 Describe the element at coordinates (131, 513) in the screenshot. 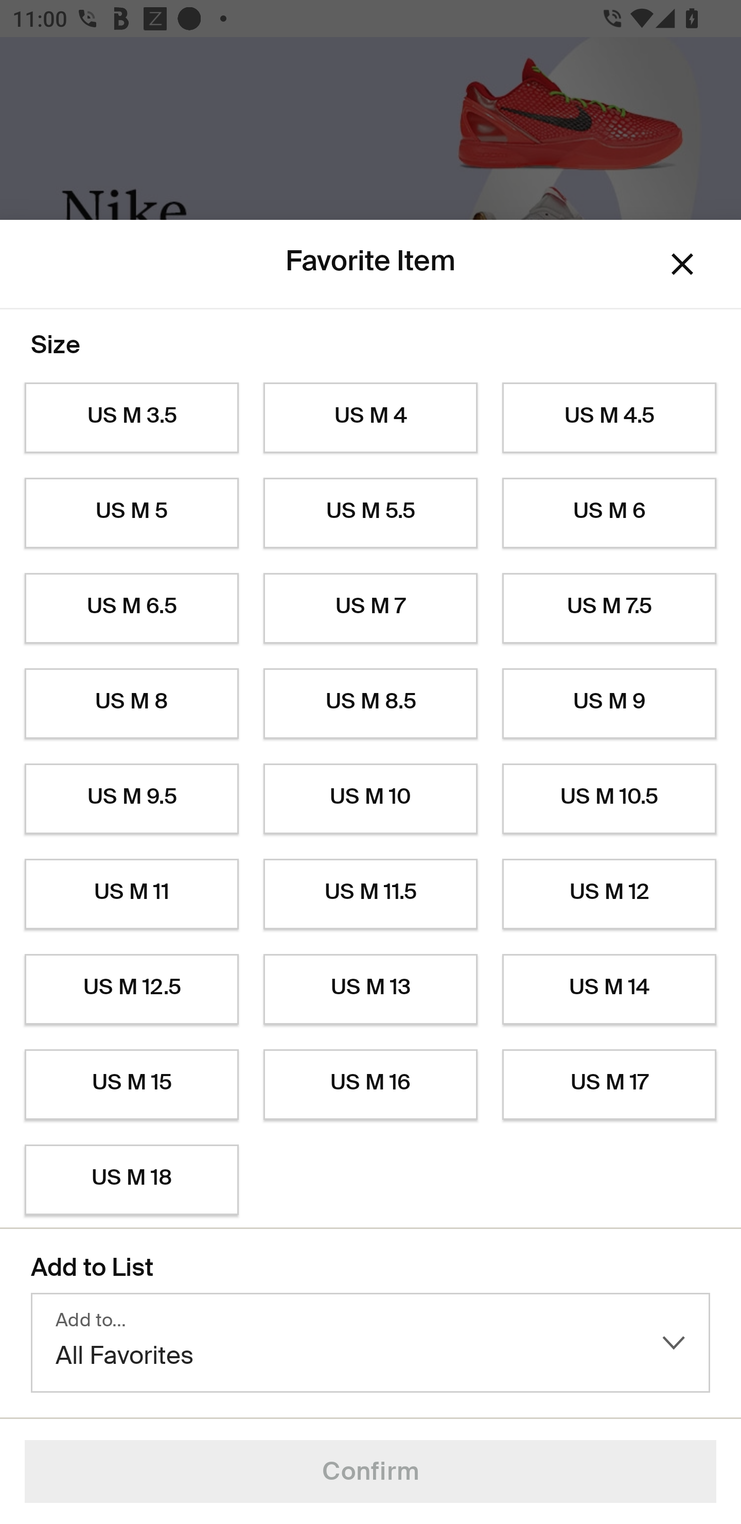

I see `US M 5` at that location.